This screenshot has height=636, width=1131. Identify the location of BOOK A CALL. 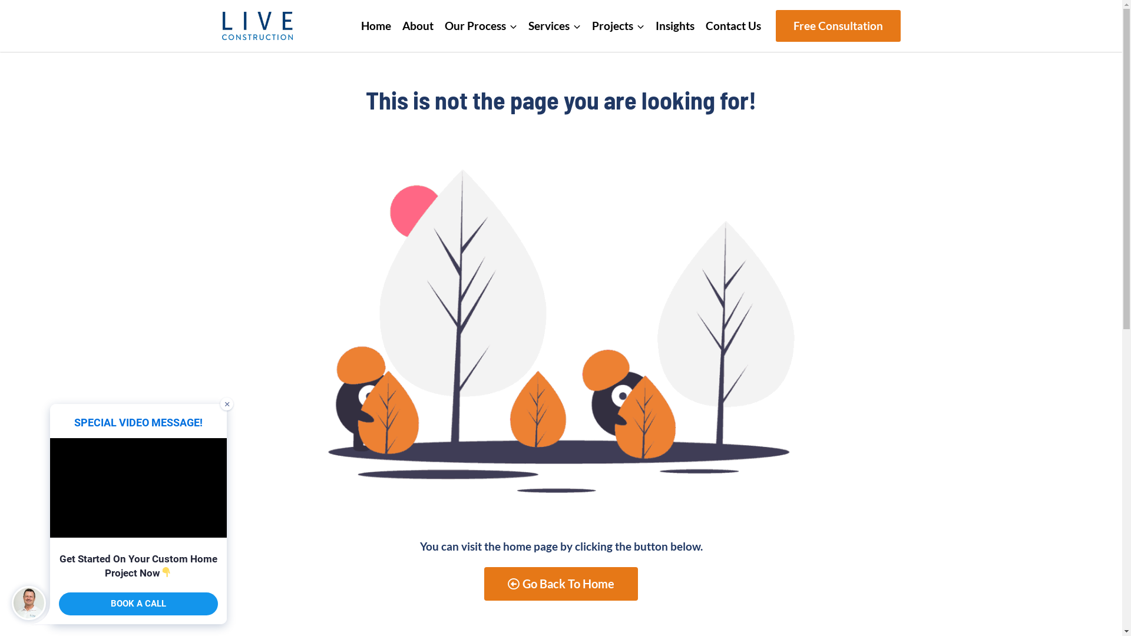
(138, 604).